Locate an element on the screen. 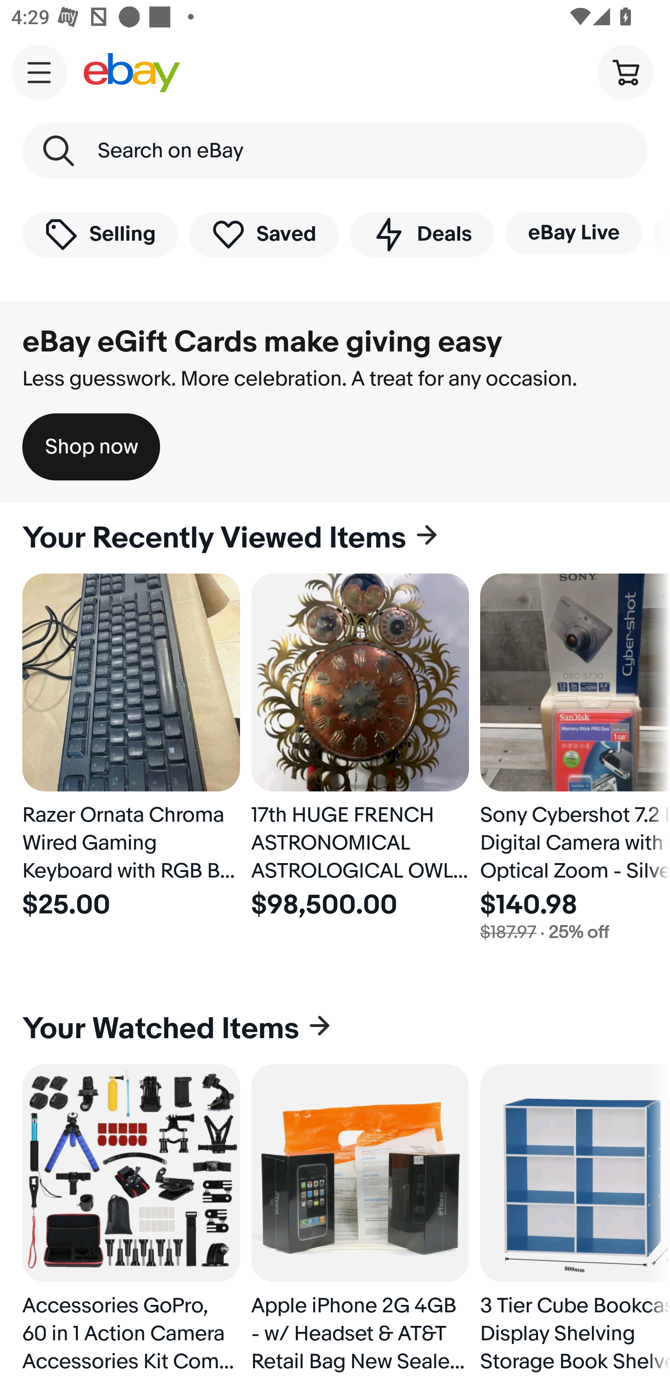  eBay eGift Cards make giving easy is located at coordinates (262, 342).